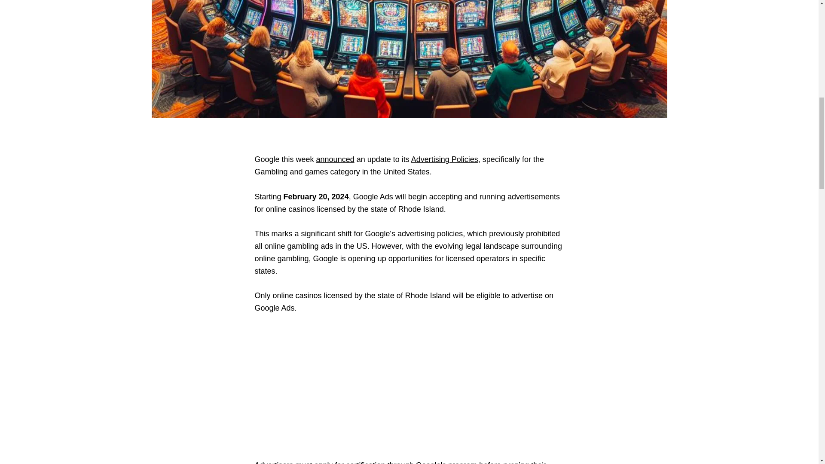 The image size is (825, 464). What do you see at coordinates (409, 387) in the screenshot?
I see `Advertisement` at bounding box center [409, 387].